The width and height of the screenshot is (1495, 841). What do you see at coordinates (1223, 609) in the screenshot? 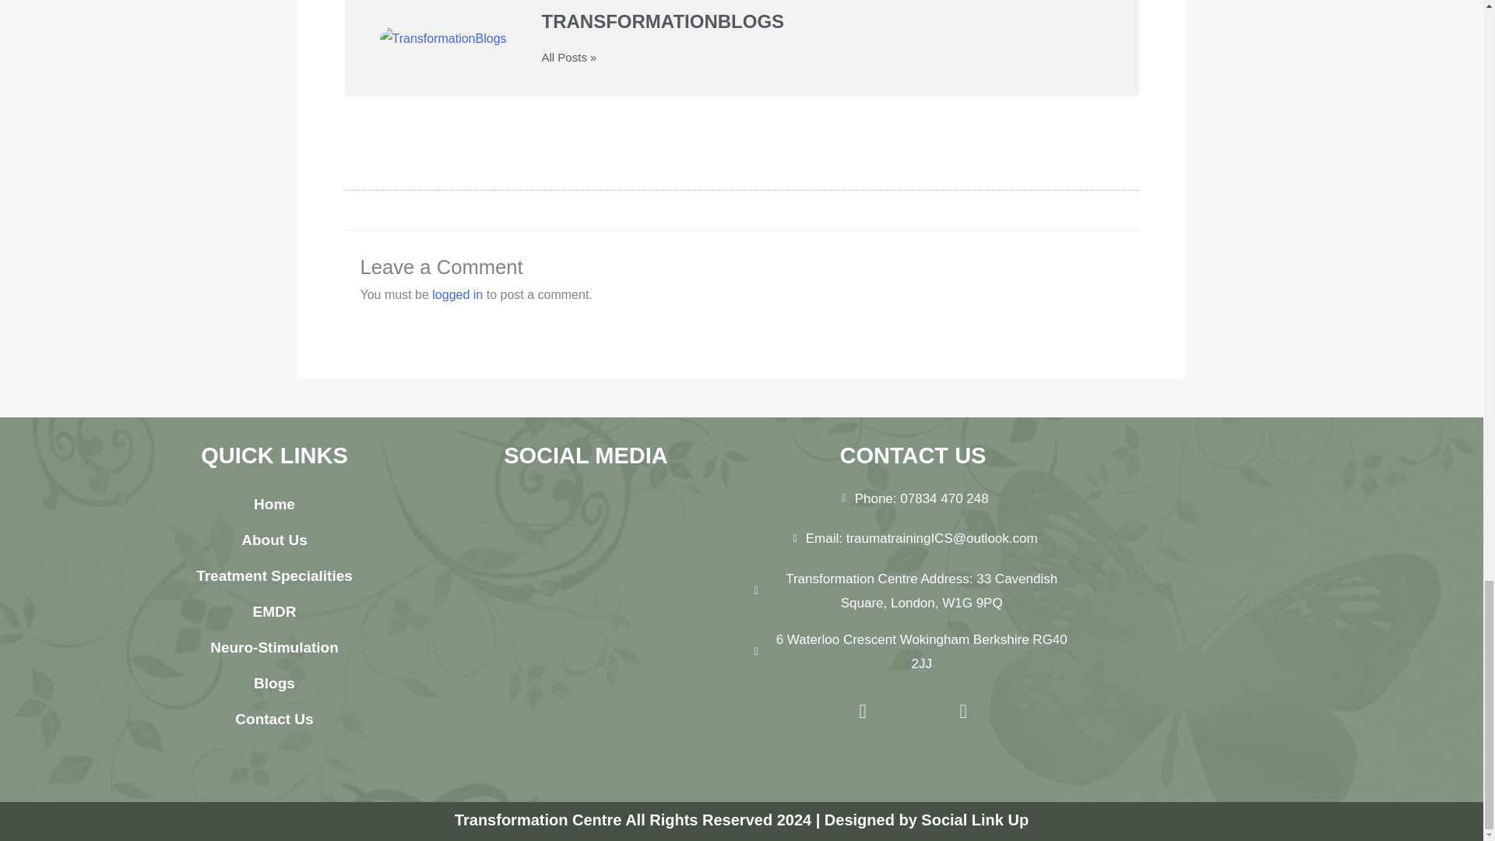
I see `33 Cavendish Square` at bounding box center [1223, 609].